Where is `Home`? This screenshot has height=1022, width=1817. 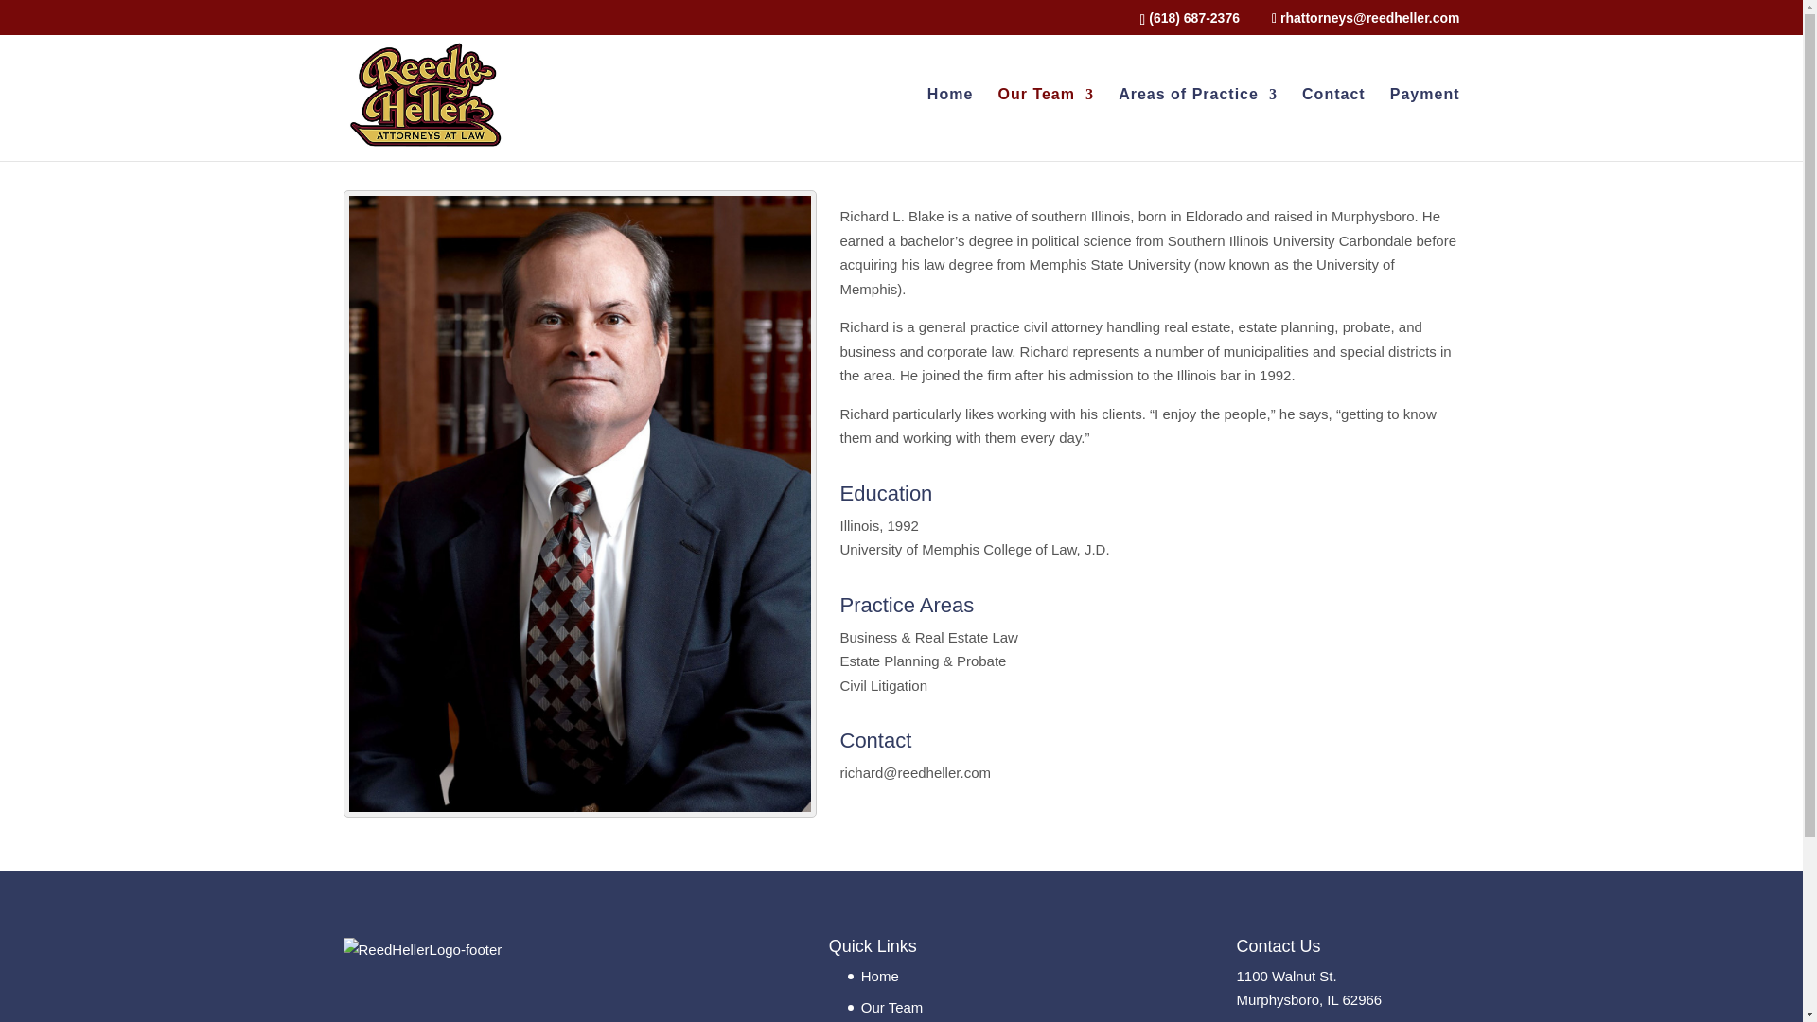 Home is located at coordinates (880, 976).